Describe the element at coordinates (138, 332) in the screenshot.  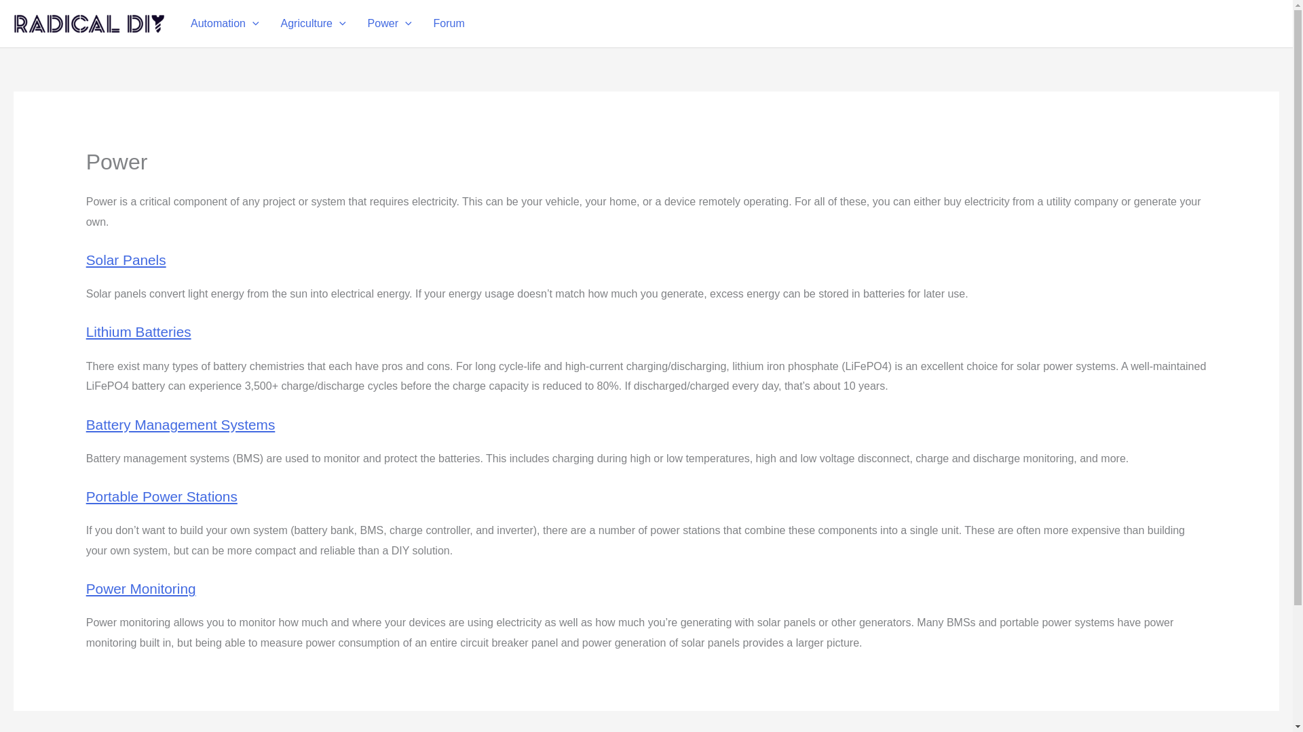
I see `Lithium Batteries` at that location.